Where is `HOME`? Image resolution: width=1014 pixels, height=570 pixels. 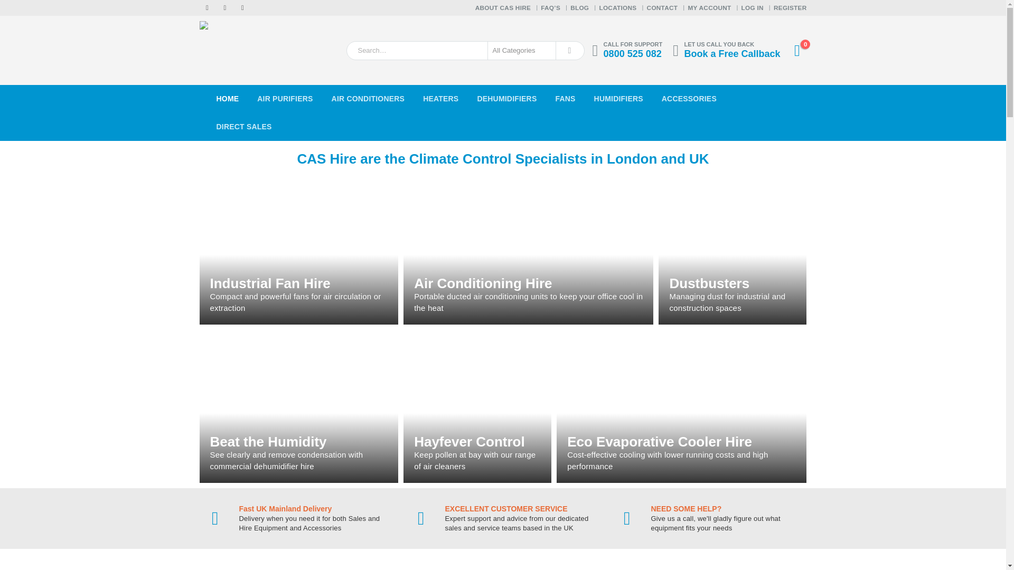
HOME is located at coordinates (227, 98).